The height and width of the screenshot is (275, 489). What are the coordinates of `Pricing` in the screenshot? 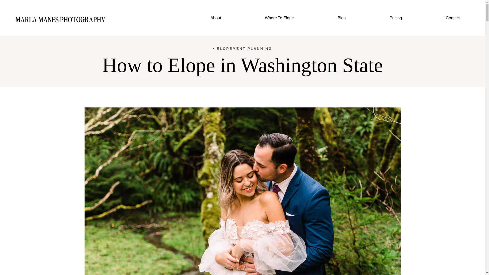 It's located at (396, 18).